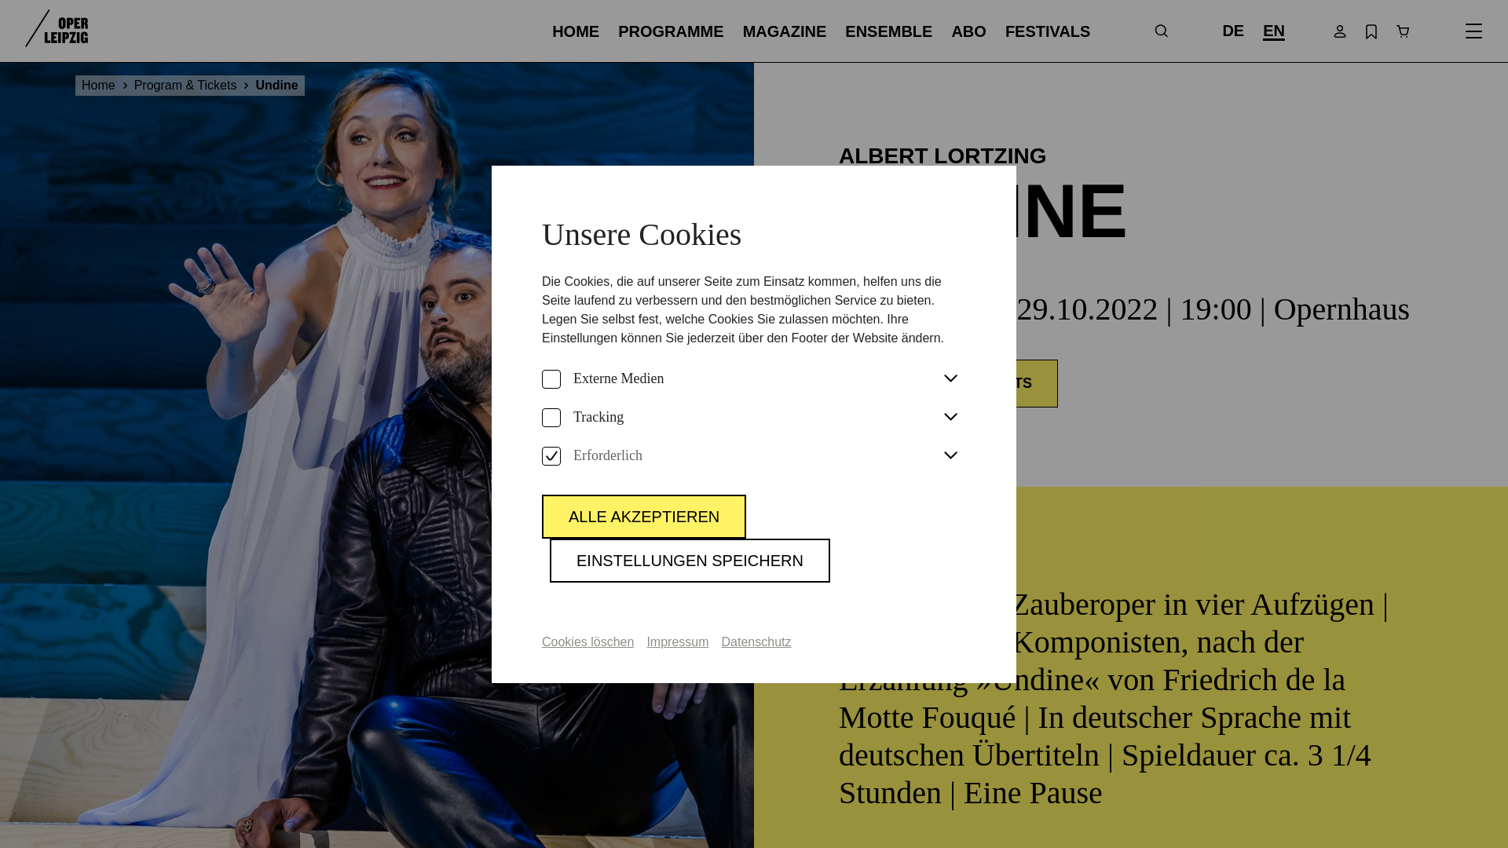 Image resolution: width=1508 pixels, height=848 pixels. I want to click on Home, so click(107, 85).